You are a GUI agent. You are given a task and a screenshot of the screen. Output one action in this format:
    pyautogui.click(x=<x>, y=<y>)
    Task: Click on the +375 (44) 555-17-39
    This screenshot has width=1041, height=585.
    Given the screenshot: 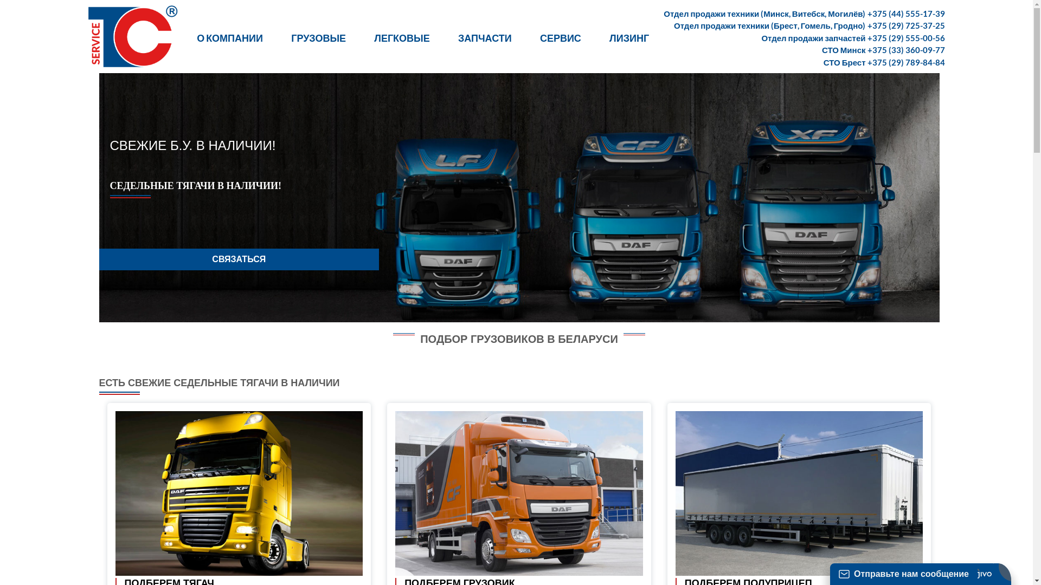 What is the action you would take?
    pyautogui.click(x=907, y=14)
    